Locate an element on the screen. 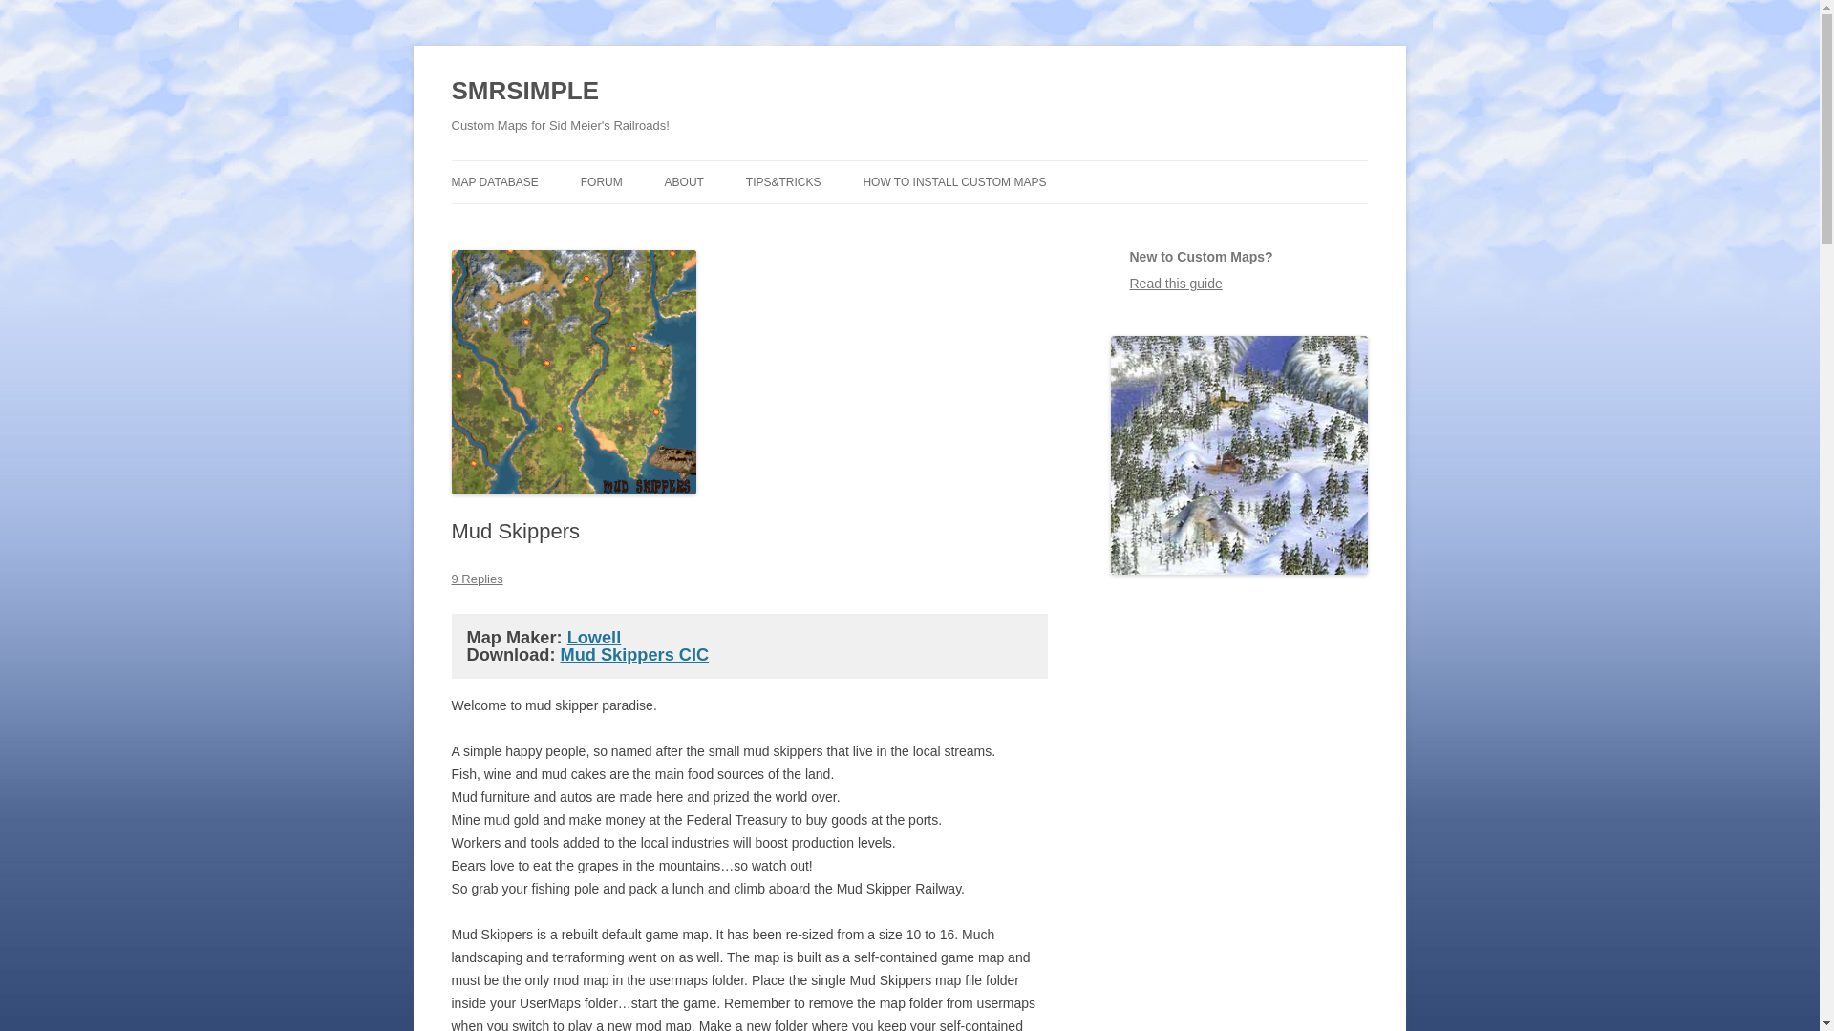 This screenshot has width=1834, height=1031. Mud Skippers CIC is located at coordinates (602, 181).